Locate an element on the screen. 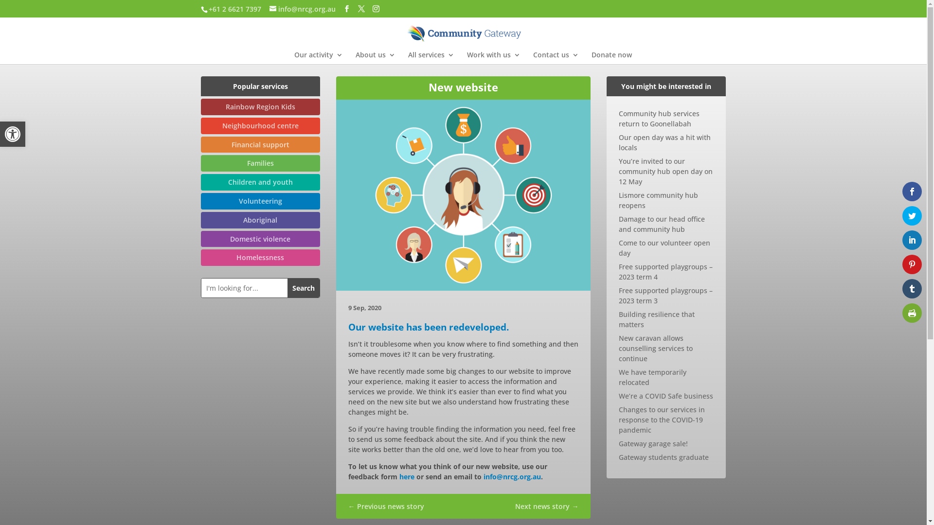 This screenshot has width=934, height=525. Search is located at coordinates (304, 288).